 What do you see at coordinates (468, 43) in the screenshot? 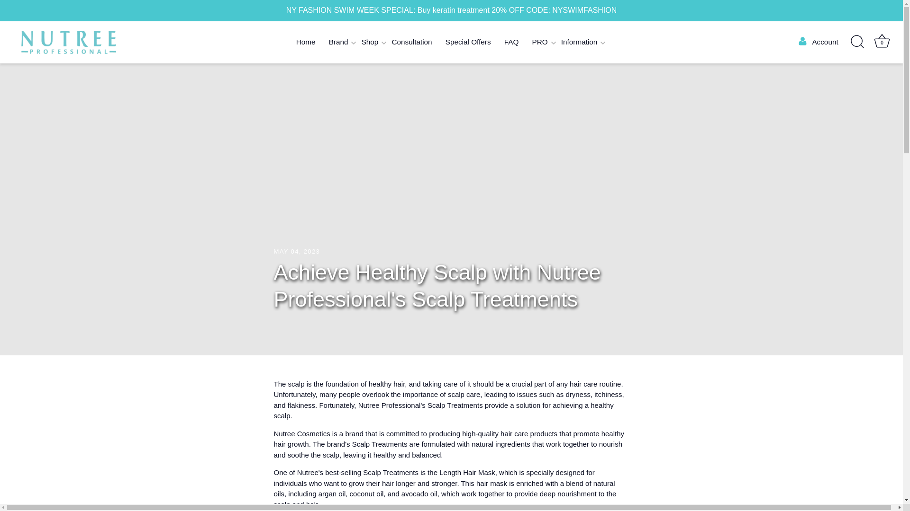
I see `Special Offers` at bounding box center [468, 43].